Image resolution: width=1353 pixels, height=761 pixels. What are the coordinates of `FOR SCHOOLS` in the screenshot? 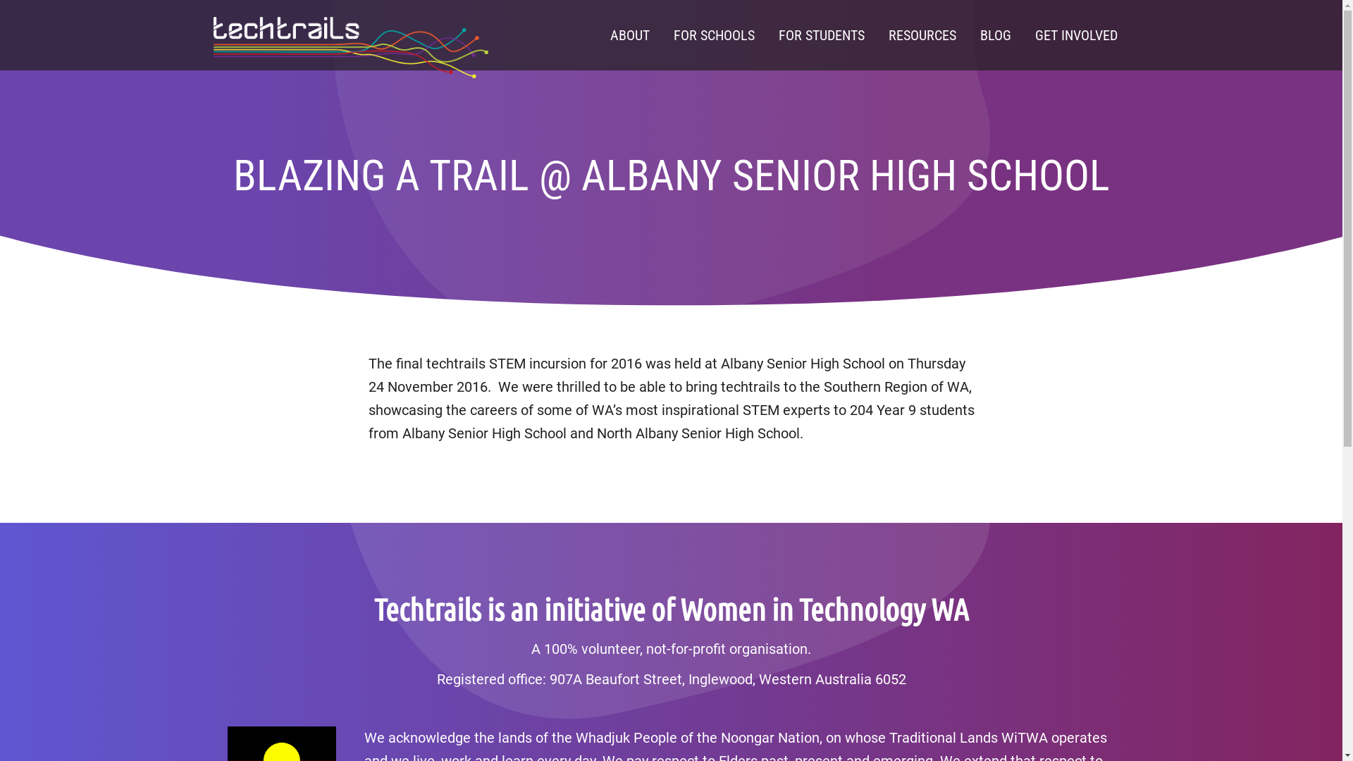 It's located at (713, 35).